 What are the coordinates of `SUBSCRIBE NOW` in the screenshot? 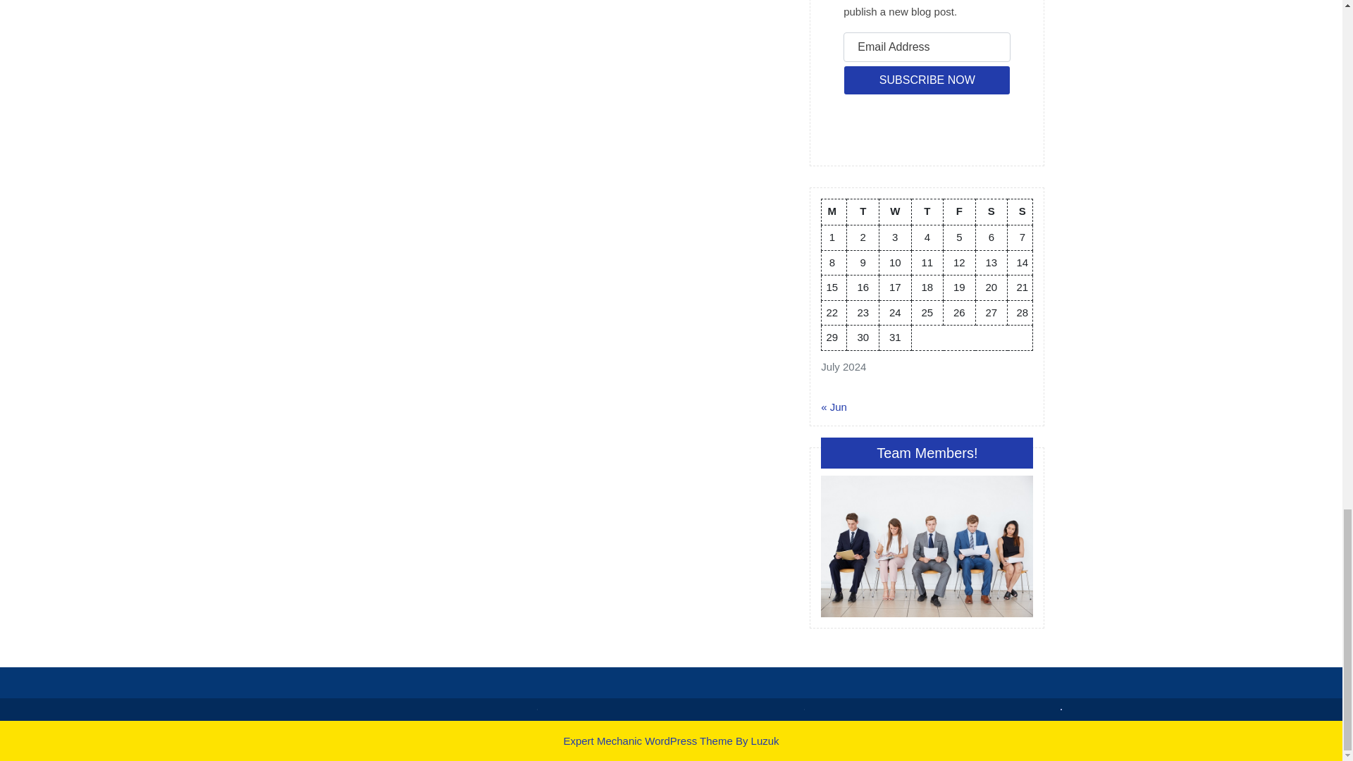 It's located at (927, 80).